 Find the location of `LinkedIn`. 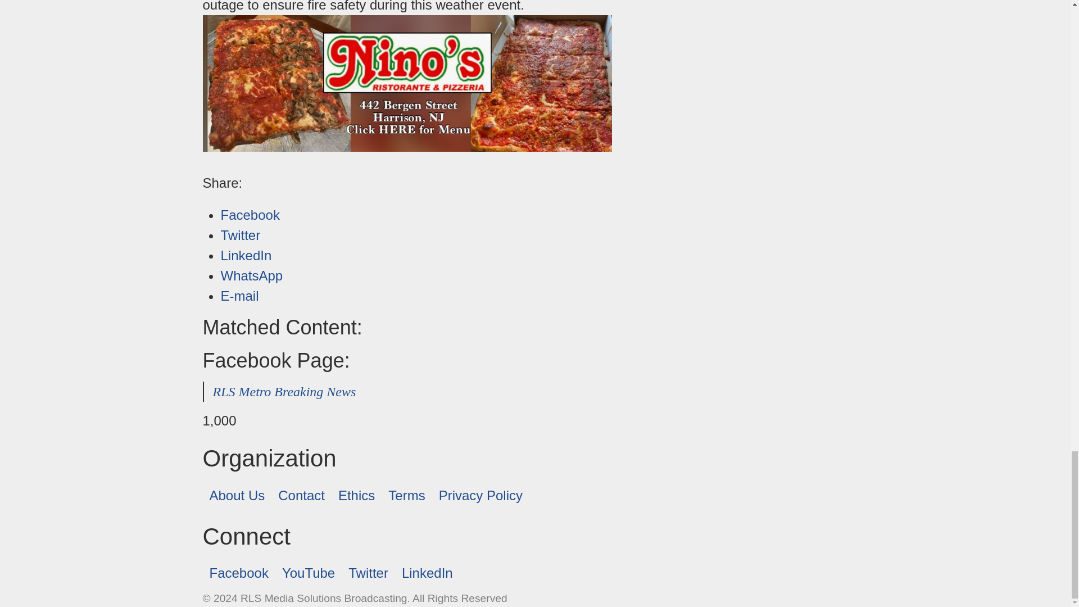

LinkedIn is located at coordinates (246, 255).